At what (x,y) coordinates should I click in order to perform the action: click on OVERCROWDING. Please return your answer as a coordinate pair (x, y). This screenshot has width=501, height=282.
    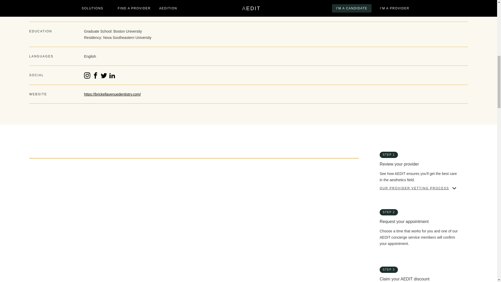
    Looking at the image, I should click on (45, 211).